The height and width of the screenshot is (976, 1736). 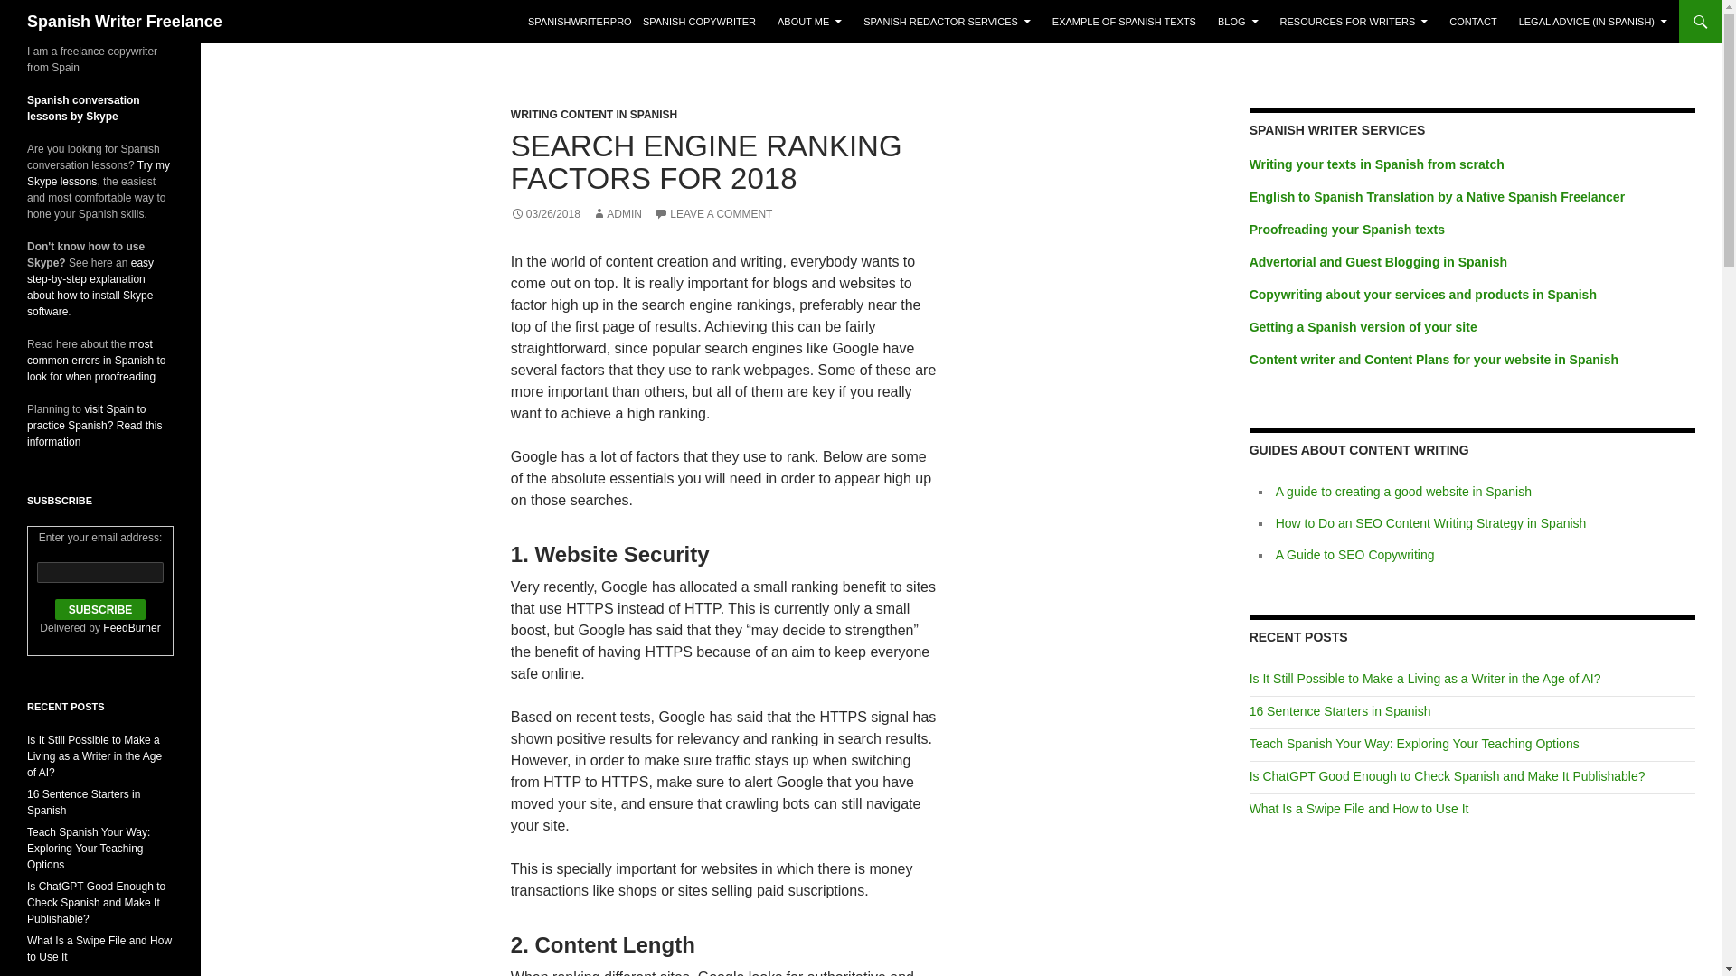 What do you see at coordinates (809, 22) in the screenshot?
I see `ABOUT ME` at bounding box center [809, 22].